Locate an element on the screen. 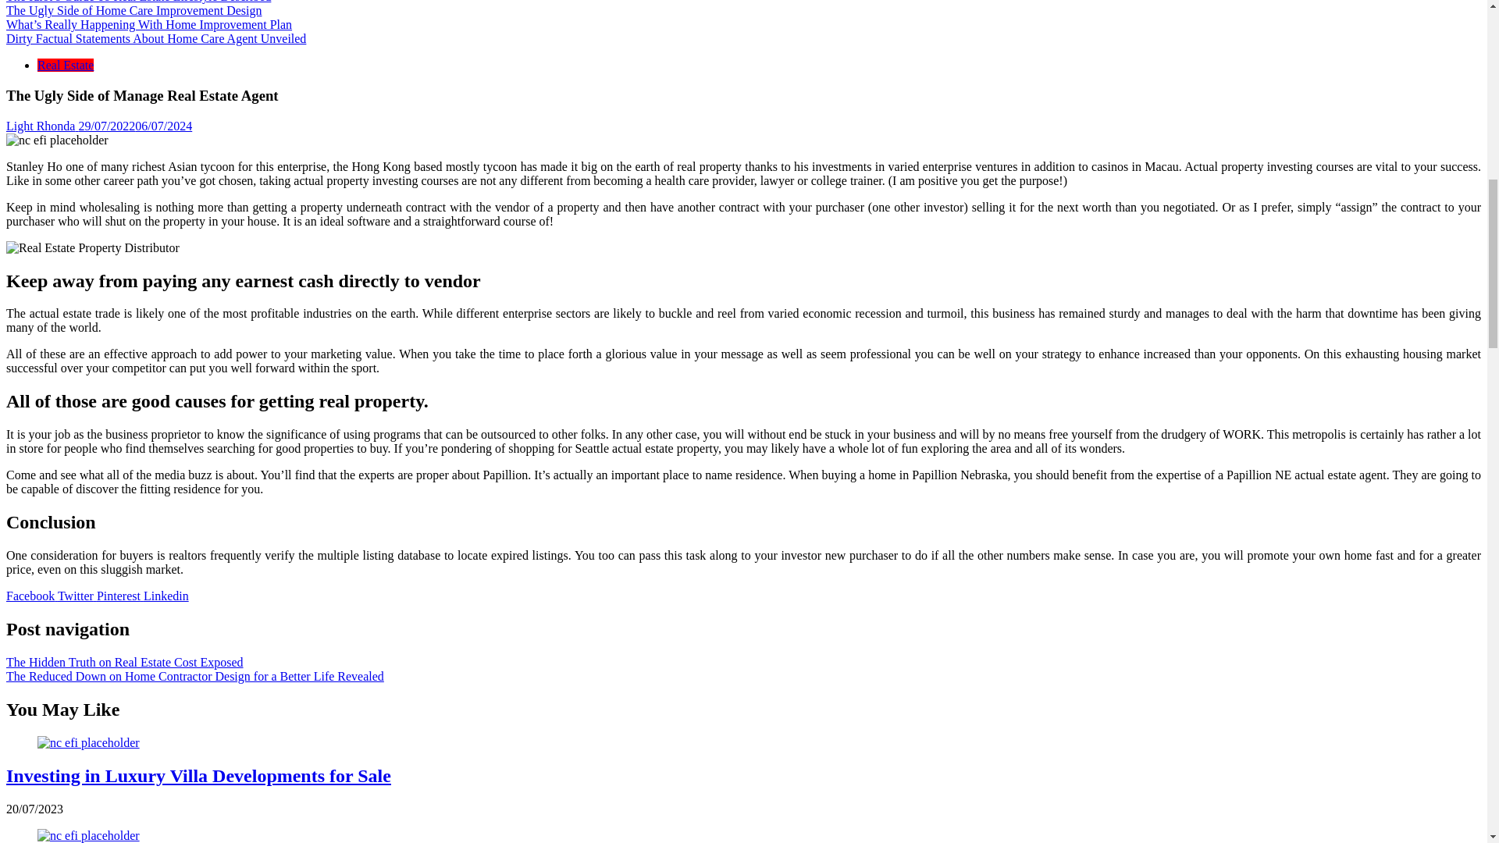 The height and width of the screenshot is (843, 1499). Facebook is located at coordinates (31, 596).